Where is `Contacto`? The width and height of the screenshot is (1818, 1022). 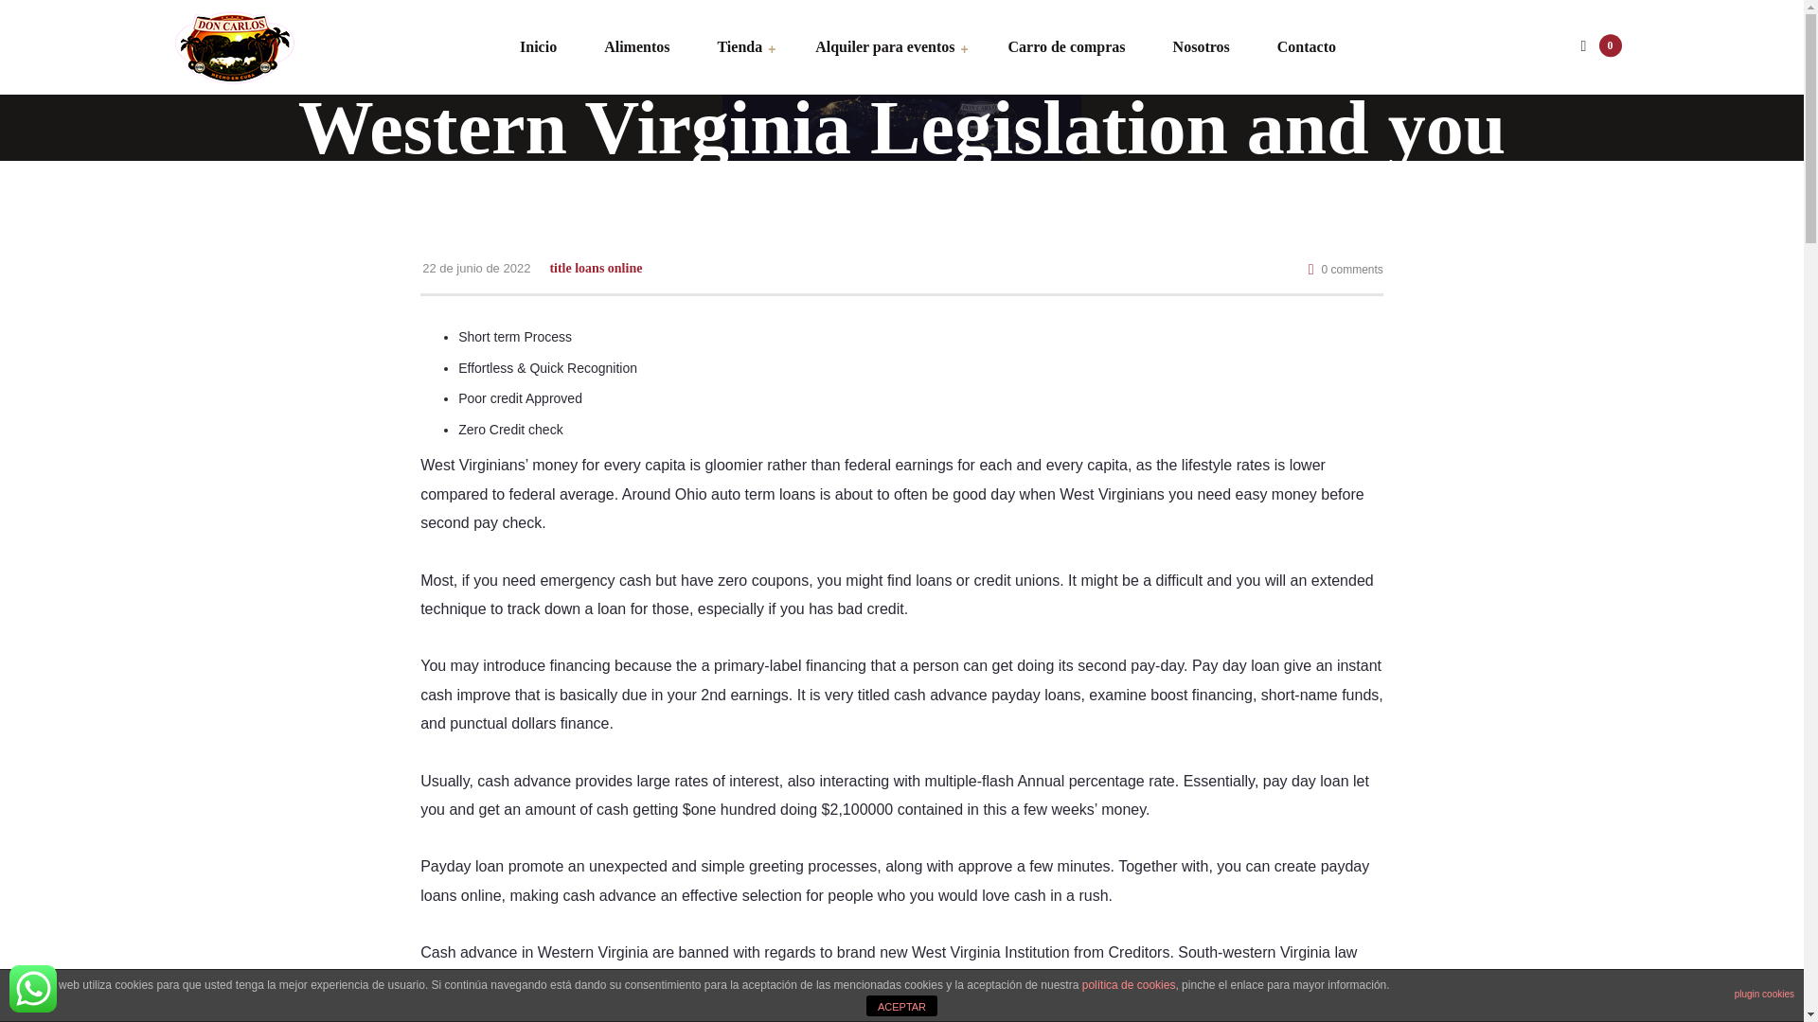
Contacto is located at coordinates (1295, 47).